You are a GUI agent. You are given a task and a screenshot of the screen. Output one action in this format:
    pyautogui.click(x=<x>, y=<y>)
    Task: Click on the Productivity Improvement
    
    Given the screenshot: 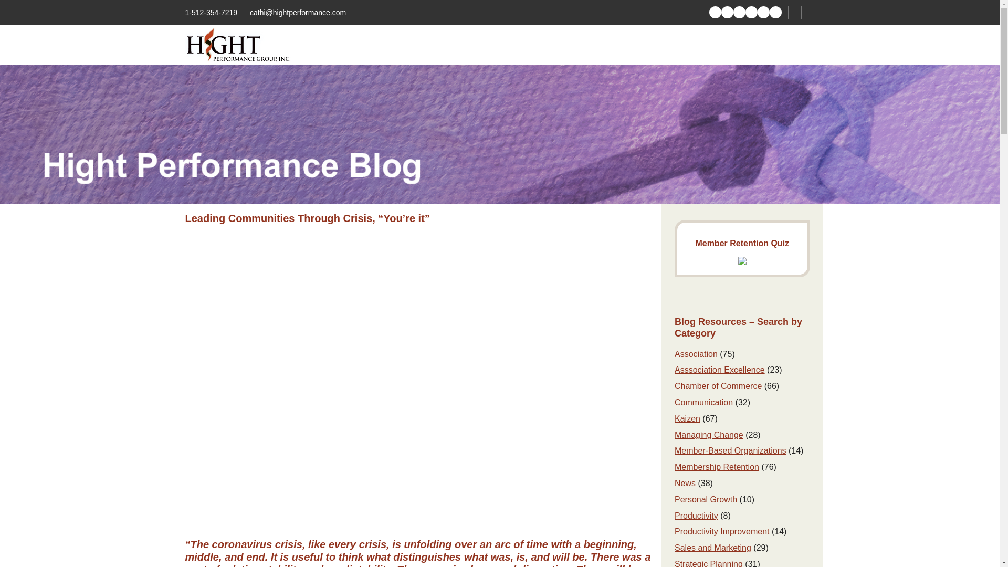 What is the action you would take?
    pyautogui.click(x=722, y=531)
    